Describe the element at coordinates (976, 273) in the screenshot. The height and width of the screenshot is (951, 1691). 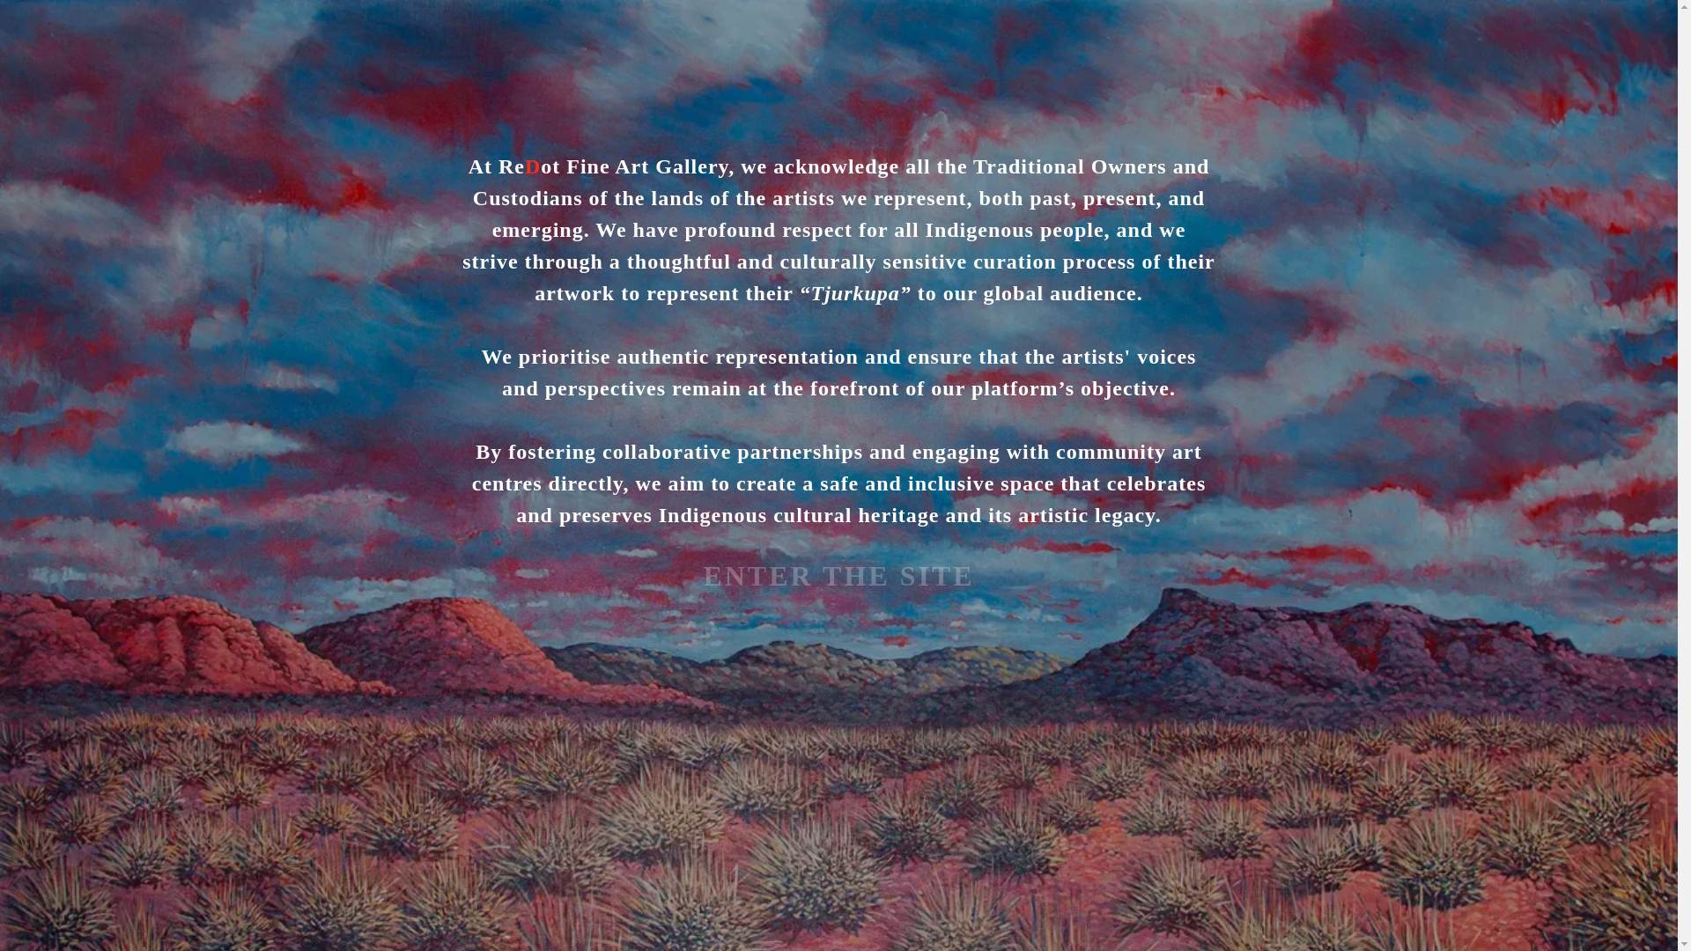
I see `list` at that location.